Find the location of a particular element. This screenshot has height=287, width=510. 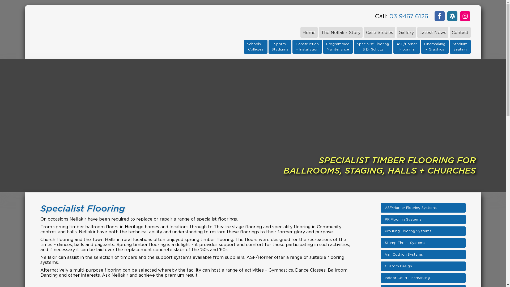

Case Studies is located at coordinates (380, 32).